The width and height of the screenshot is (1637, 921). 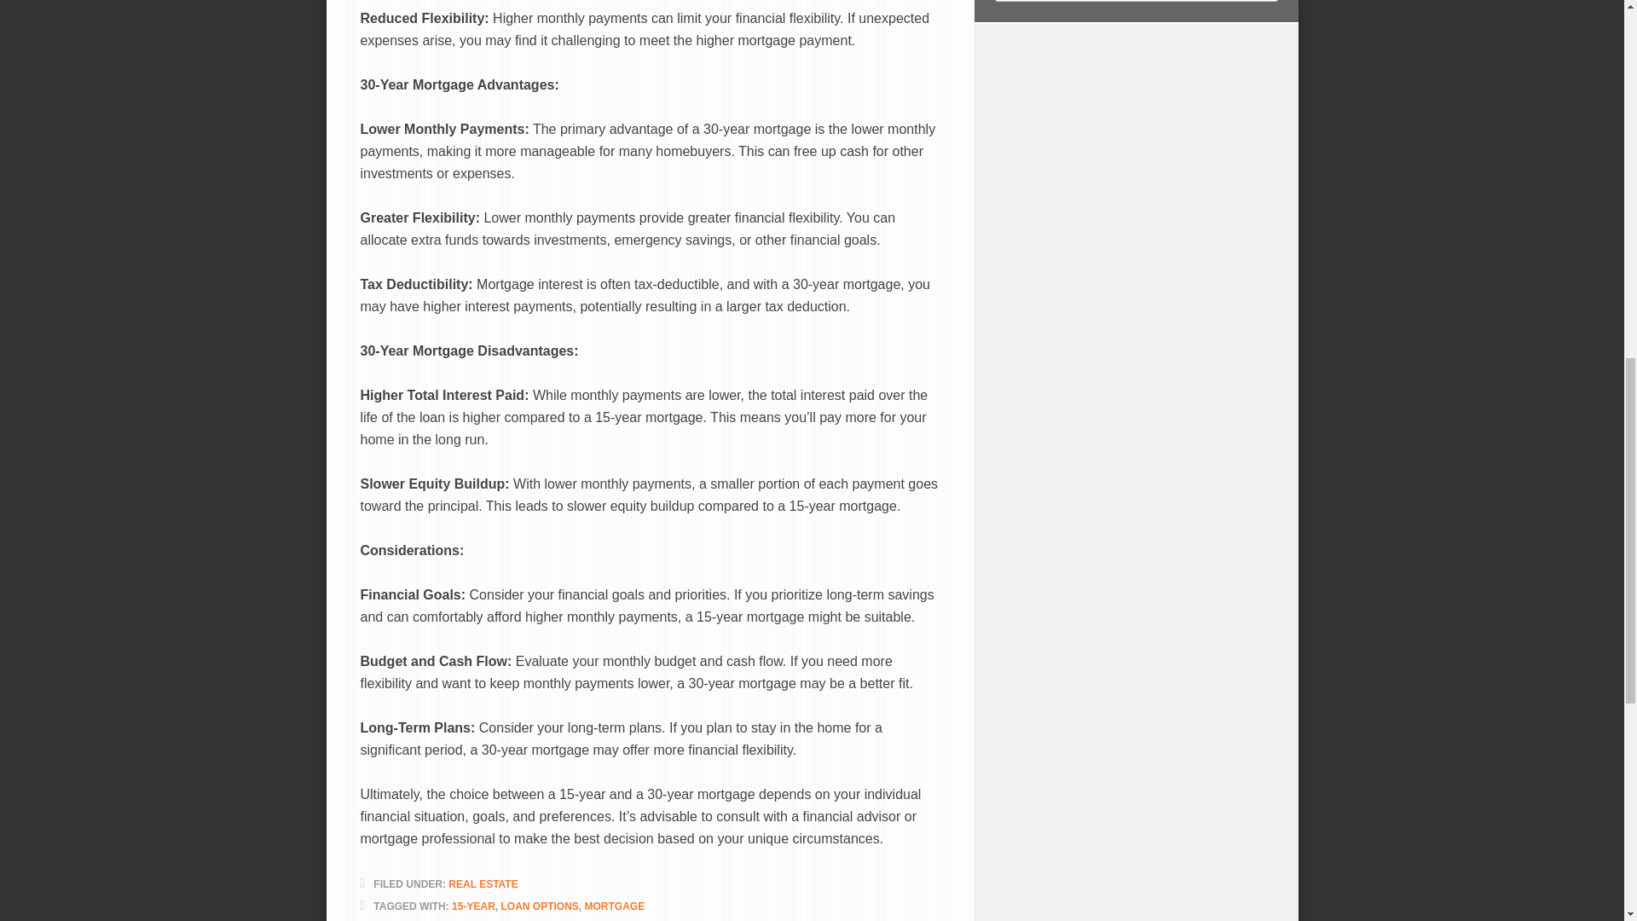 What do you see at coordinates (473, 907) in the screenshot?
I see `15-YEAR` at bounding box center [473, 907].